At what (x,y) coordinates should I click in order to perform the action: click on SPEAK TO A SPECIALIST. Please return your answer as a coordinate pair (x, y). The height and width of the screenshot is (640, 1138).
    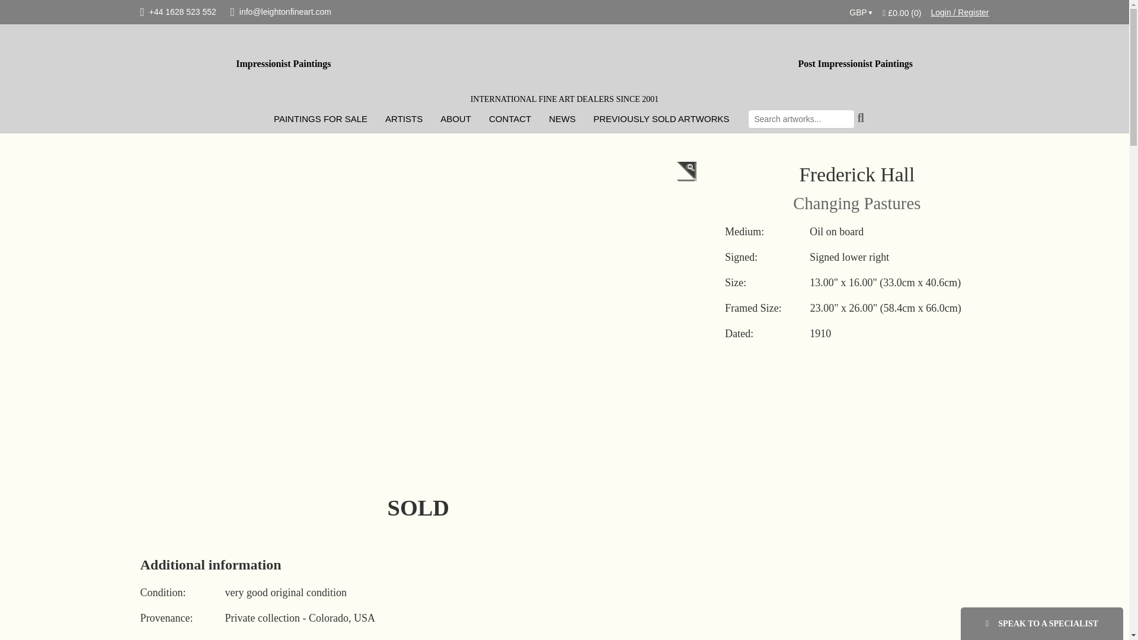
    Looking at the image, I should click on (1042, 623).